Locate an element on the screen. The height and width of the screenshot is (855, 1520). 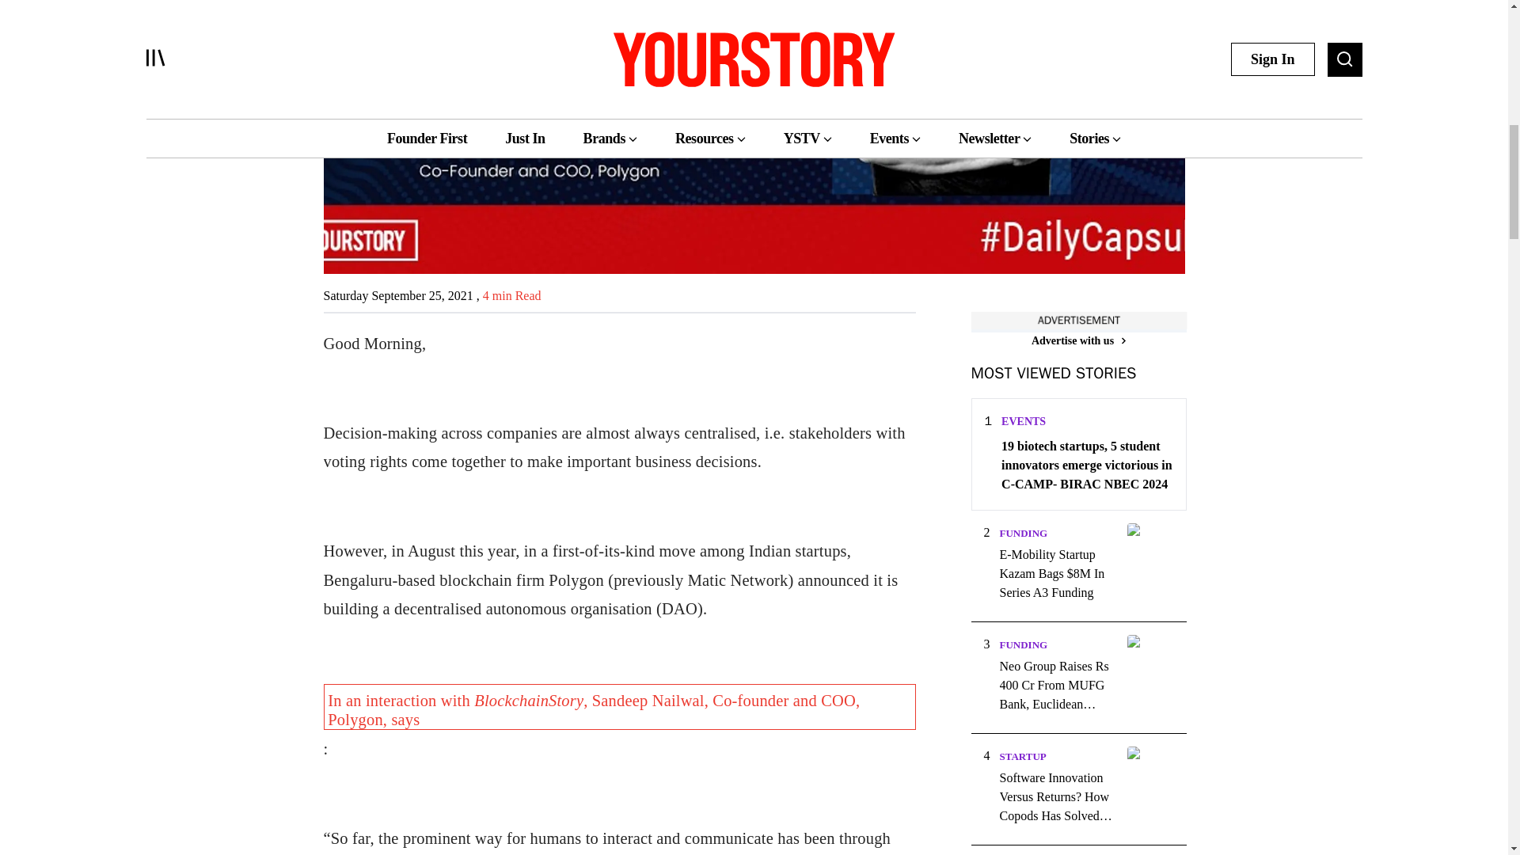
FUNDING is located at coordinates (1023, 534).